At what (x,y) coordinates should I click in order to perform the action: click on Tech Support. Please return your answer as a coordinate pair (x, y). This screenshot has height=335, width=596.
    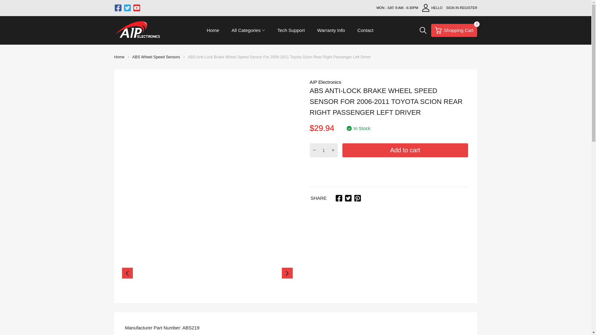
    Looking at the image, I should click on (365, 30).